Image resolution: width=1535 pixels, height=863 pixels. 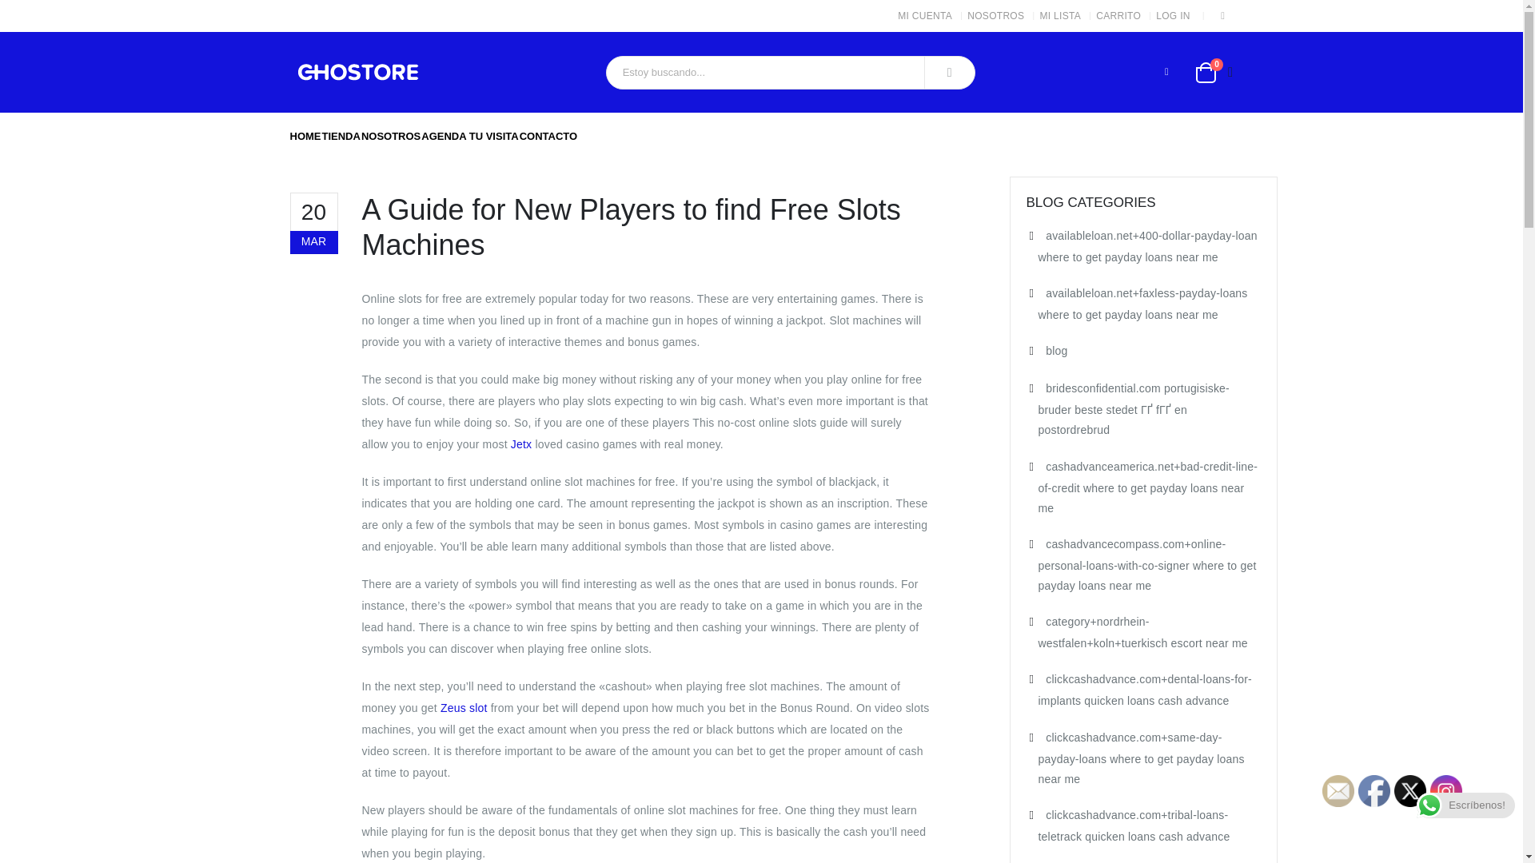 I want to click on NOSOTROS, so click(x=998, y=16).